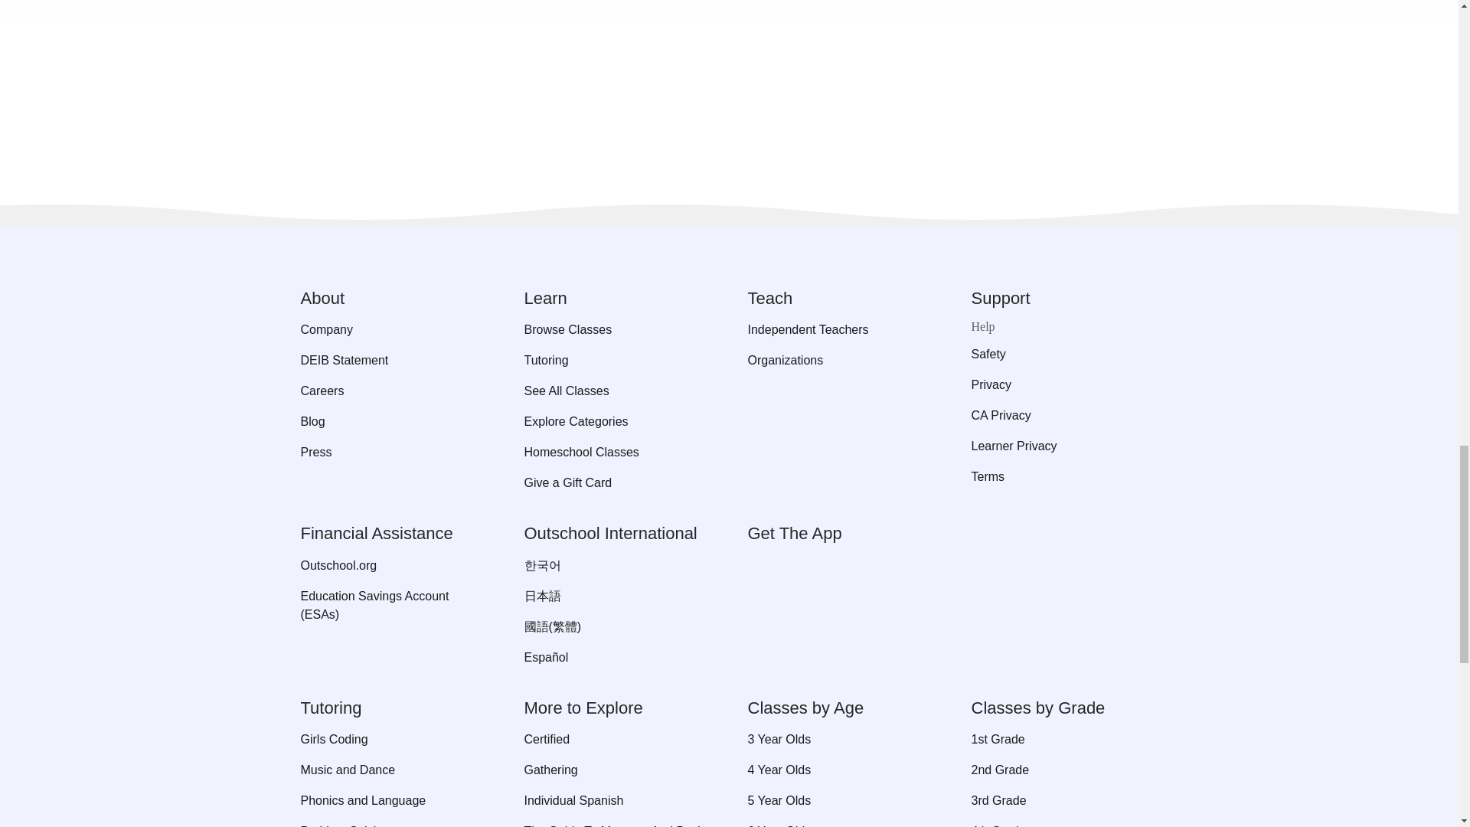  What do you see at coordinates (840, 360) in the screenshot?
I see `Organizations` at bounding box center [840, 360].